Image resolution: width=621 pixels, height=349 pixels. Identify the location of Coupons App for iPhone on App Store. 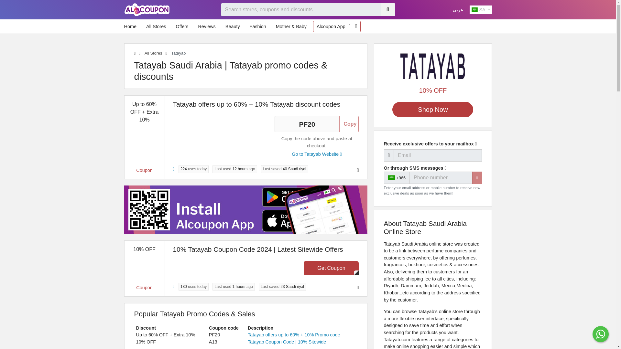
(356, 26).